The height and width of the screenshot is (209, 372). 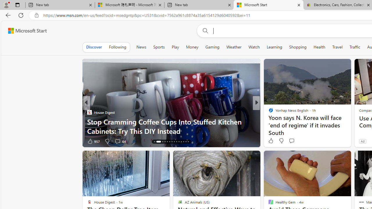 I want to click on Popular Mechanics, so click(x=268, y=112).